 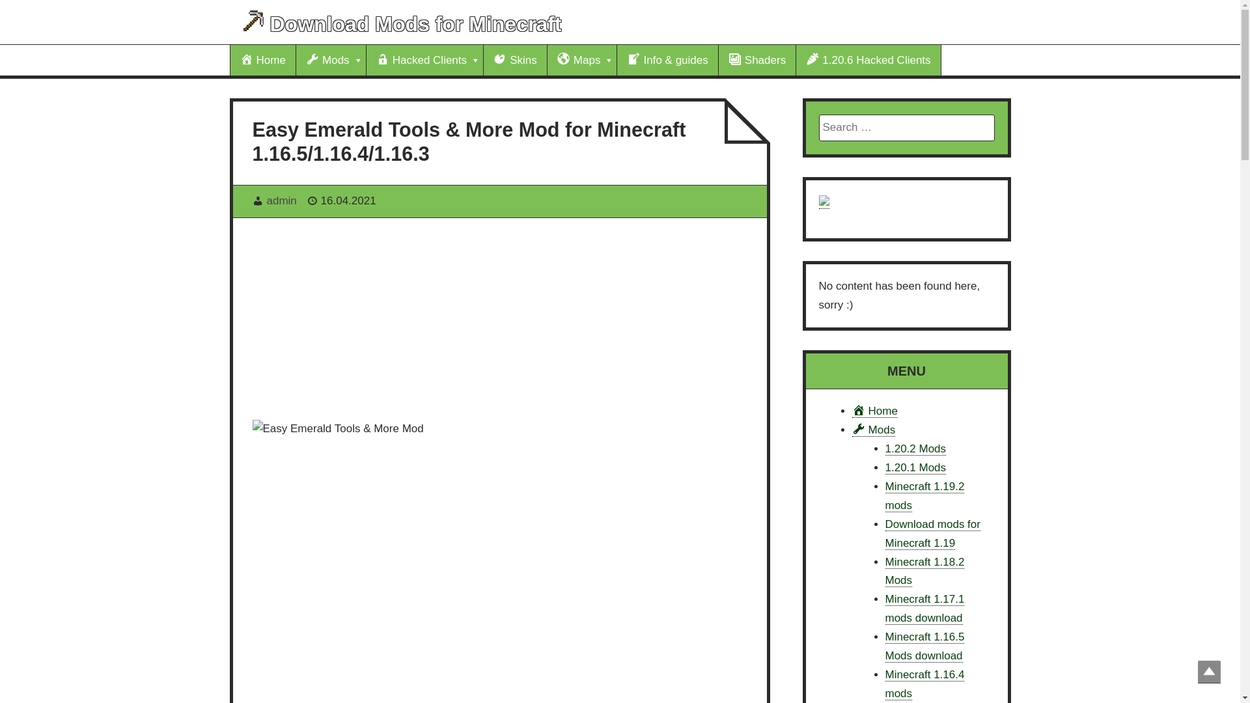 What do you see at coordinates (331, 60) in the screenshot?
I see `Mods` at bounding box center [331, 60].